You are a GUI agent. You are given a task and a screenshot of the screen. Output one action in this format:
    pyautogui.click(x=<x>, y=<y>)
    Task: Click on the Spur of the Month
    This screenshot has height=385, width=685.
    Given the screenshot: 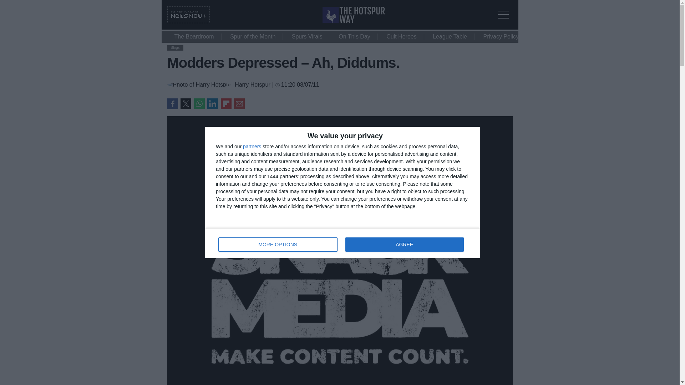 What is the action you would take?
    pyautogui.click(x=253, y=36)
    